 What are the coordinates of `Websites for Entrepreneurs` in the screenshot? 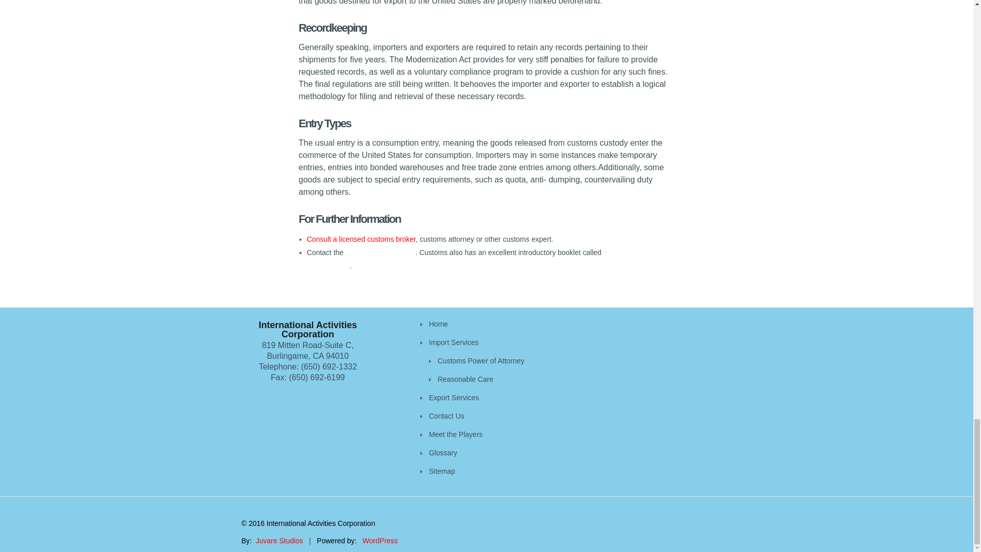 It's located at (279, 540).